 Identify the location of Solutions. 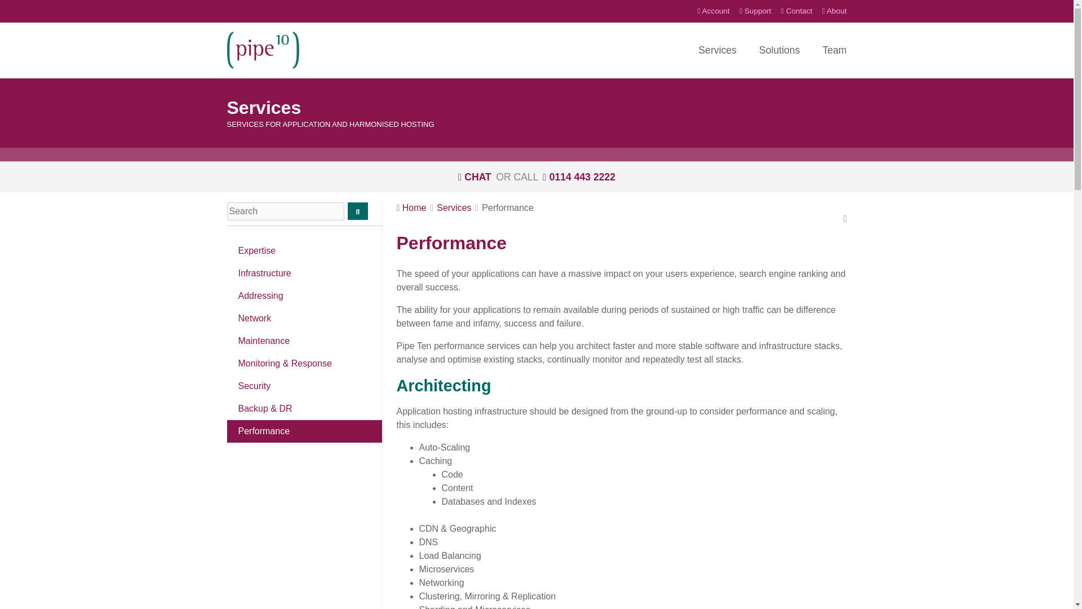
(779, 51).